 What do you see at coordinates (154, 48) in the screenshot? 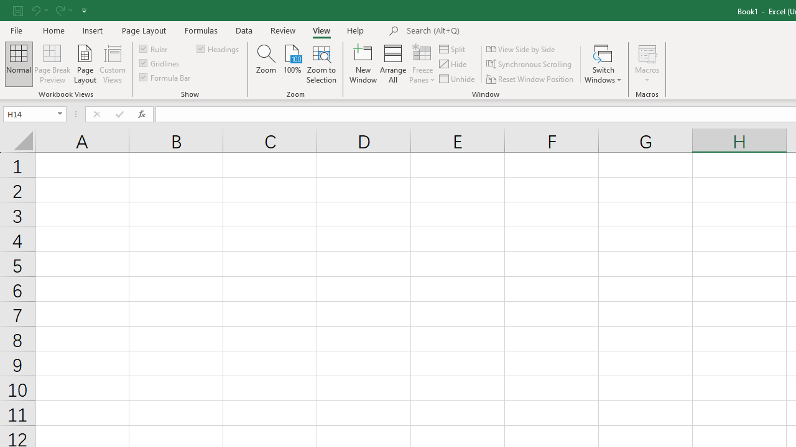
I see `Ruler` at bounding box center [154, 48].